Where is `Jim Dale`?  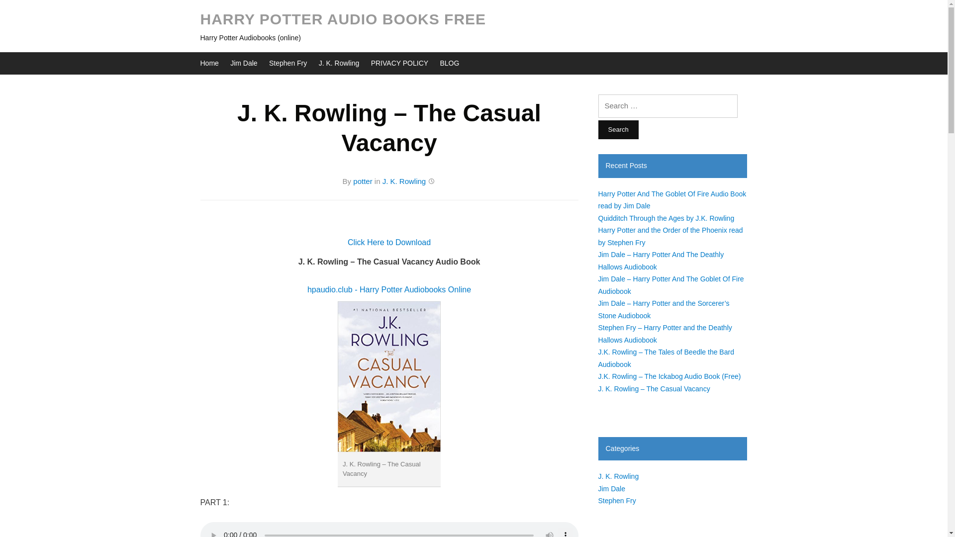
Jim Dale is located at coordinates (243, 63).